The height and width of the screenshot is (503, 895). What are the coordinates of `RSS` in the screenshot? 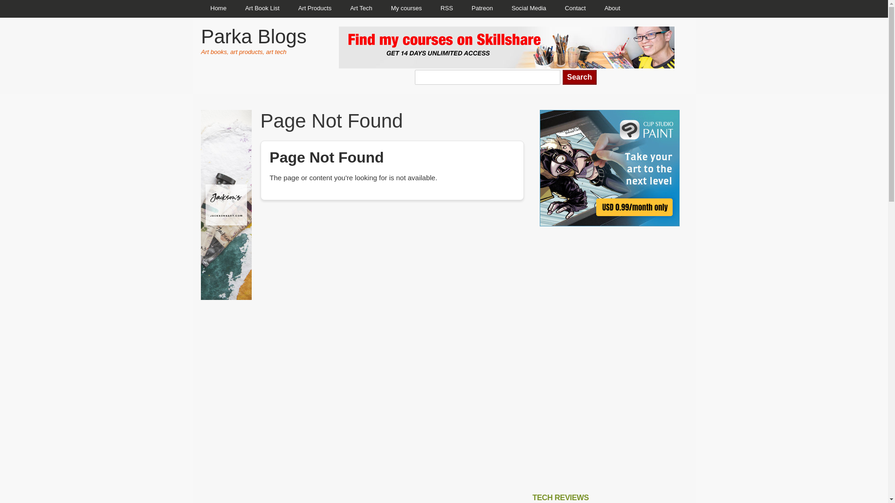 It's located at (447, 8).